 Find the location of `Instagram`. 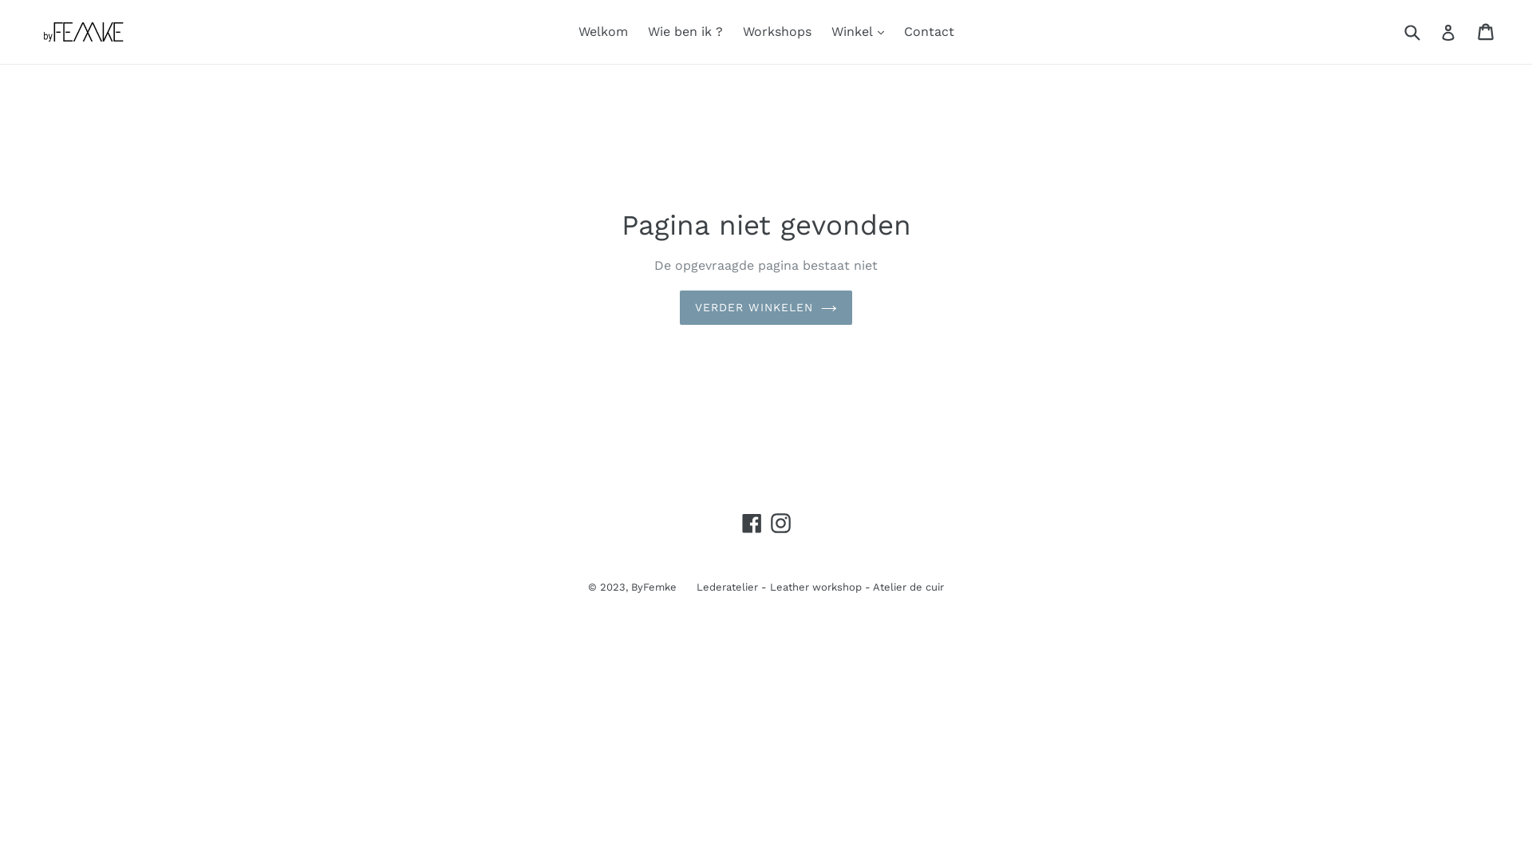

Instagram is located at coordinates (780, 523).